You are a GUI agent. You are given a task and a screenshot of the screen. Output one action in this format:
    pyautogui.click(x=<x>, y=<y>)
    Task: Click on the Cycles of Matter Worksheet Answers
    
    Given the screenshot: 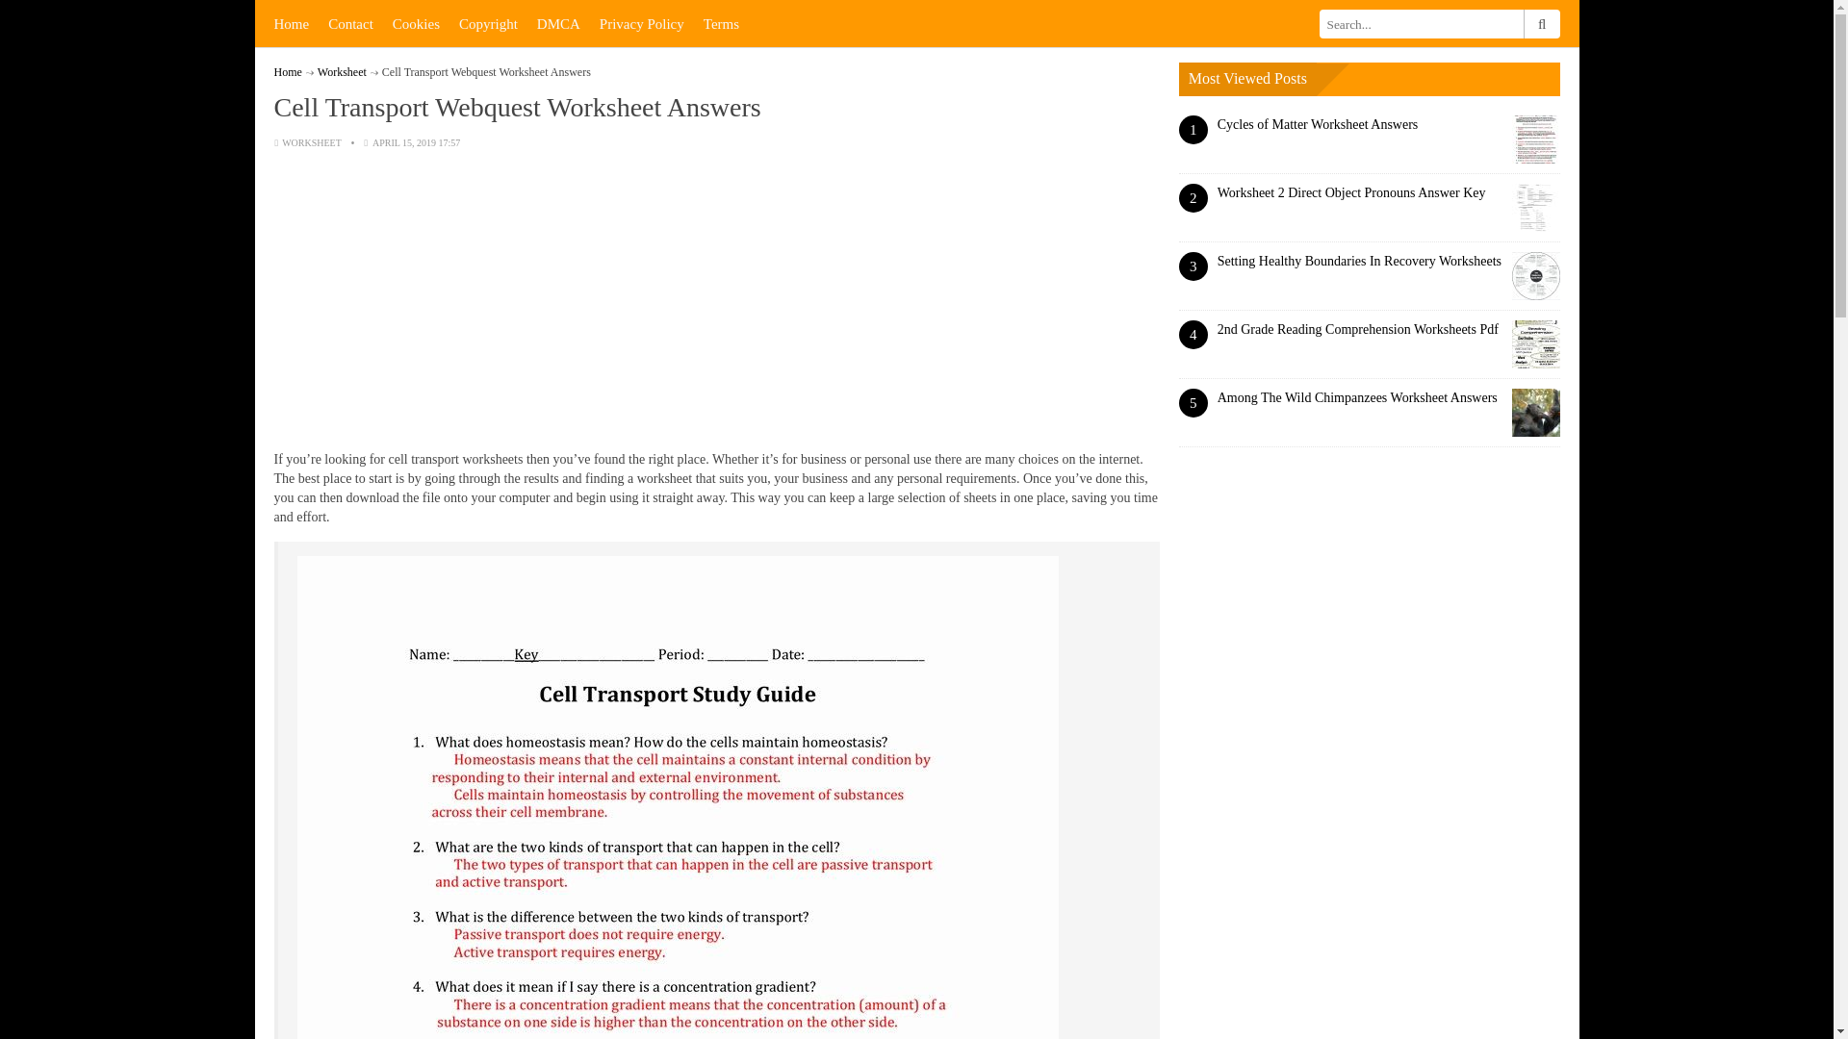 What is the action you would take?
    pyautogui.click(x=1319, y=125)
    